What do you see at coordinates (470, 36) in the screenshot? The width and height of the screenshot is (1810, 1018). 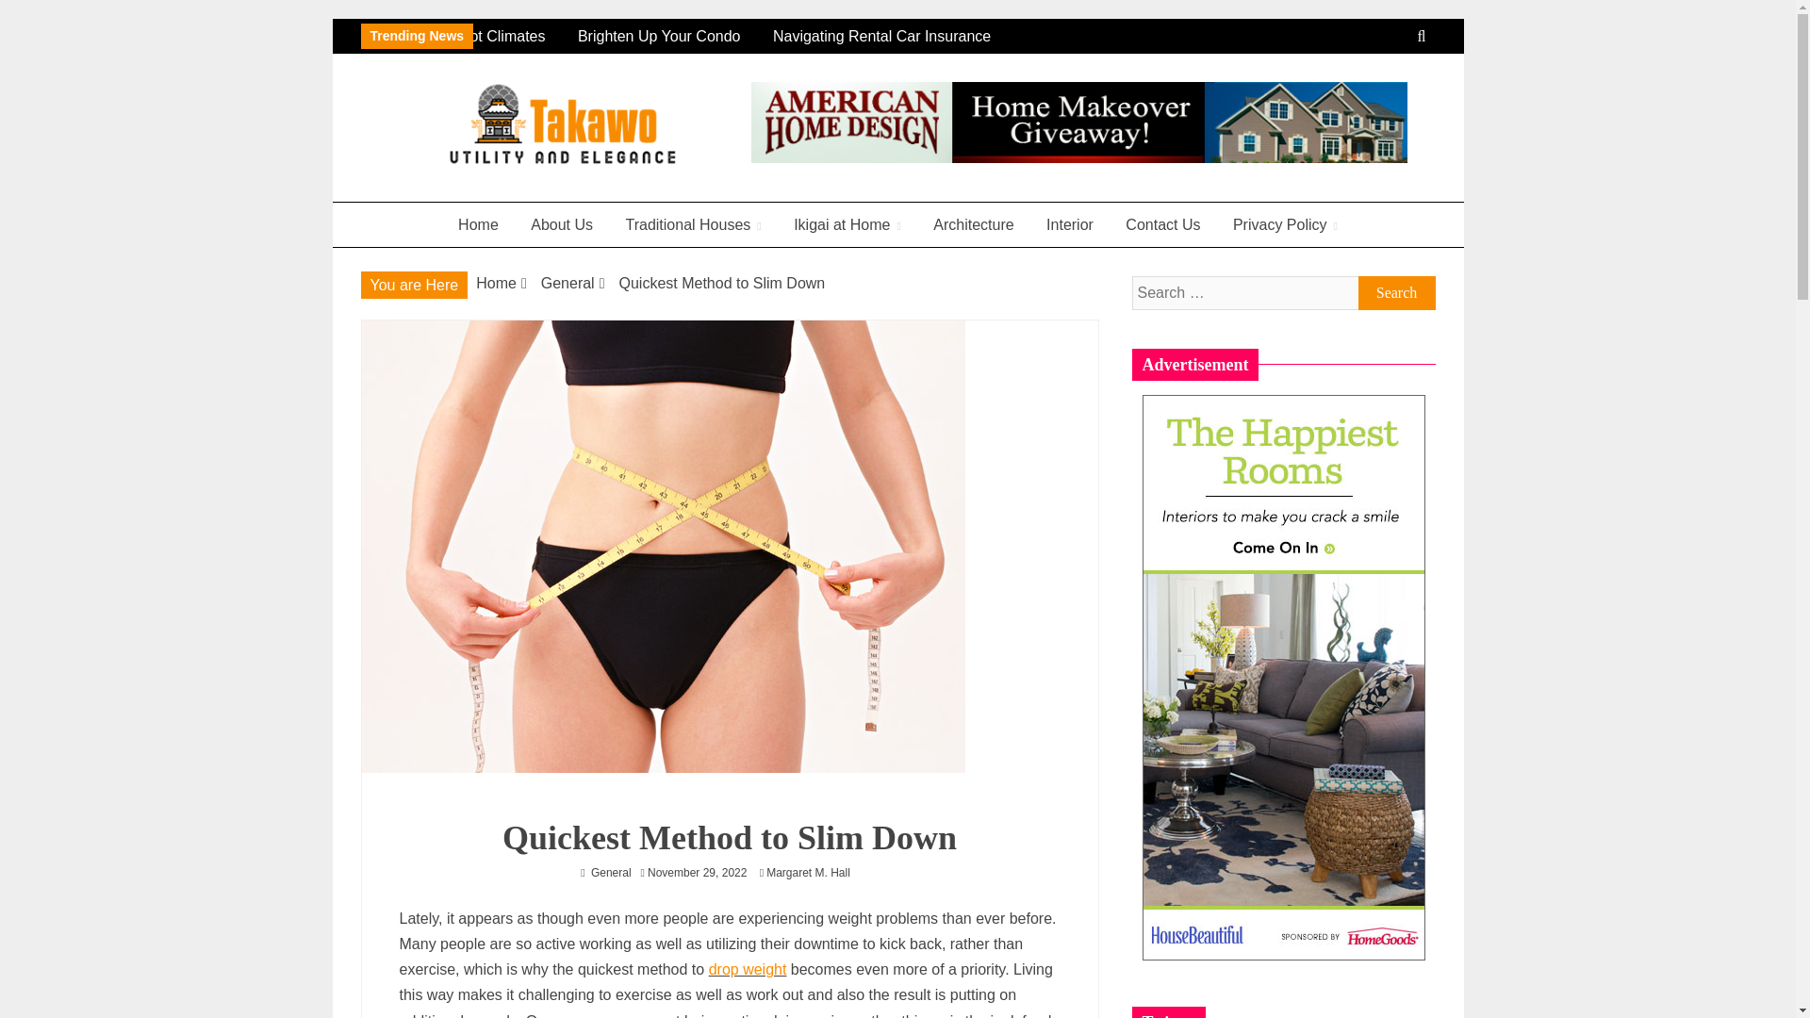 I see `Roofing Options for Hot Climates` at bounding box center [470, 36].